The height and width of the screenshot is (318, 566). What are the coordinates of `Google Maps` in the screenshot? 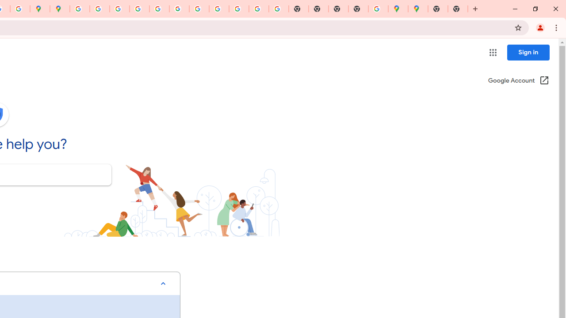 It's located at (417, 9).